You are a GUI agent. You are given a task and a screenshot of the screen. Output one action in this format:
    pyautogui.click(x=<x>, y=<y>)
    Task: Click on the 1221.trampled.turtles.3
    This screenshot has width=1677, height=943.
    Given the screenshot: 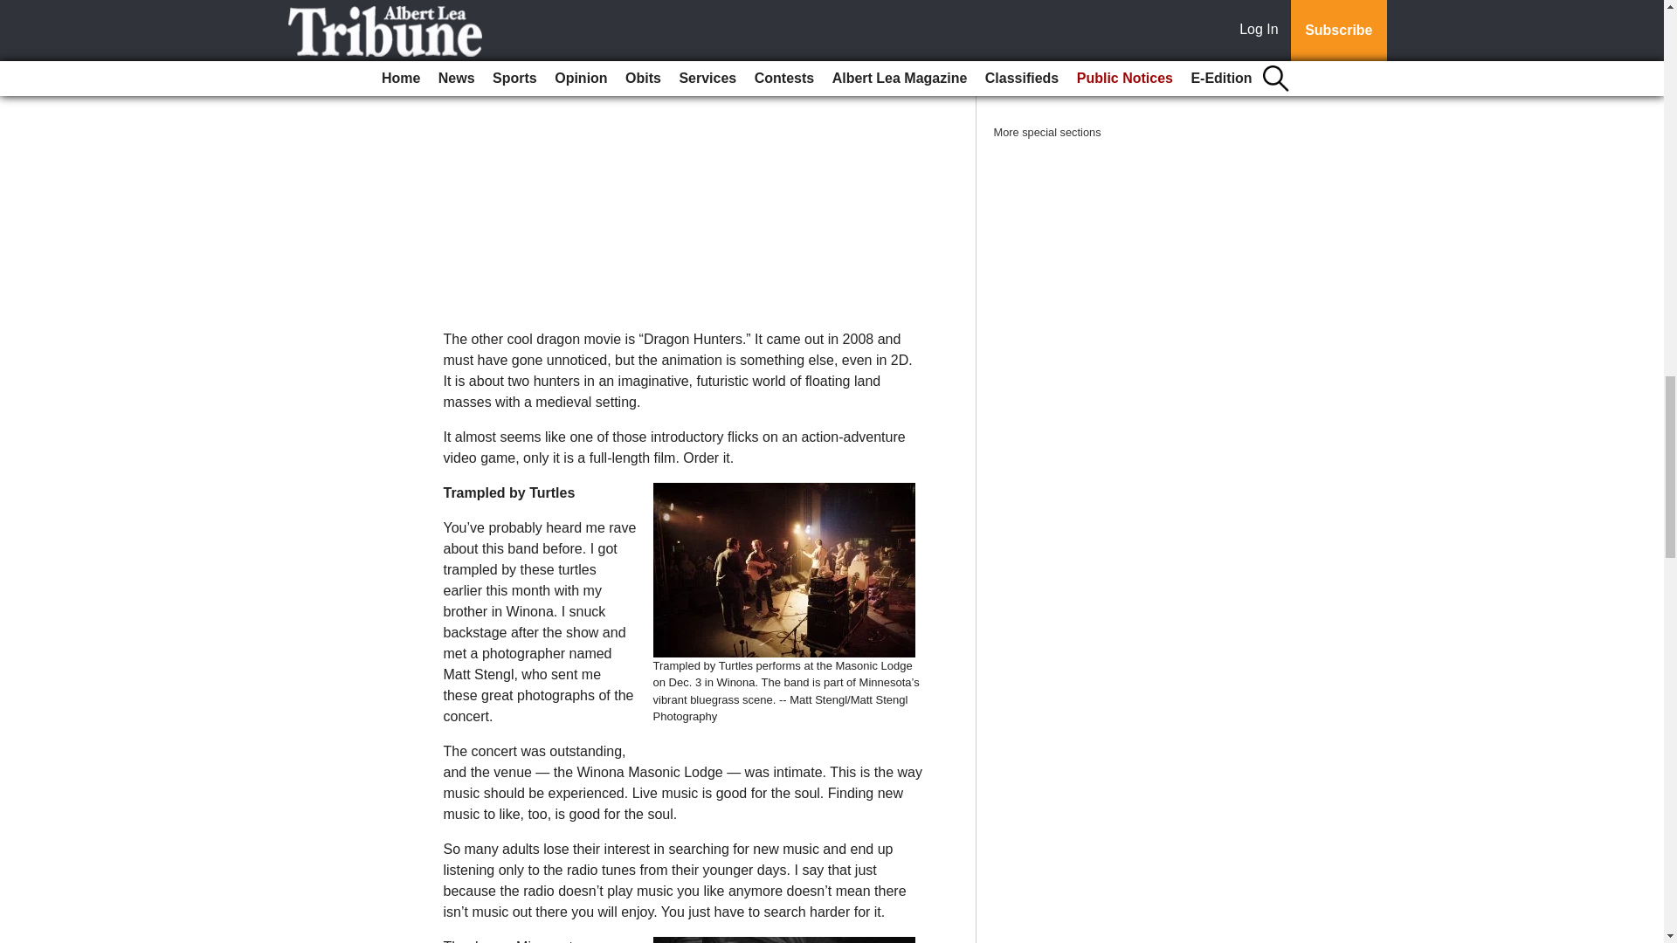 What is the action you would take?
    pyautogui.click(x=784, y=940)
    